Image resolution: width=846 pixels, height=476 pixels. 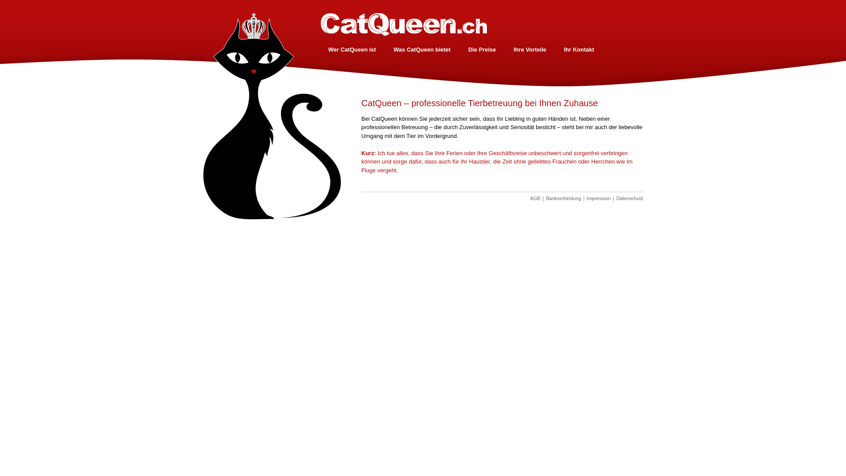 I want to click on Was CatQueen bietet, so click(x=422, y=49).